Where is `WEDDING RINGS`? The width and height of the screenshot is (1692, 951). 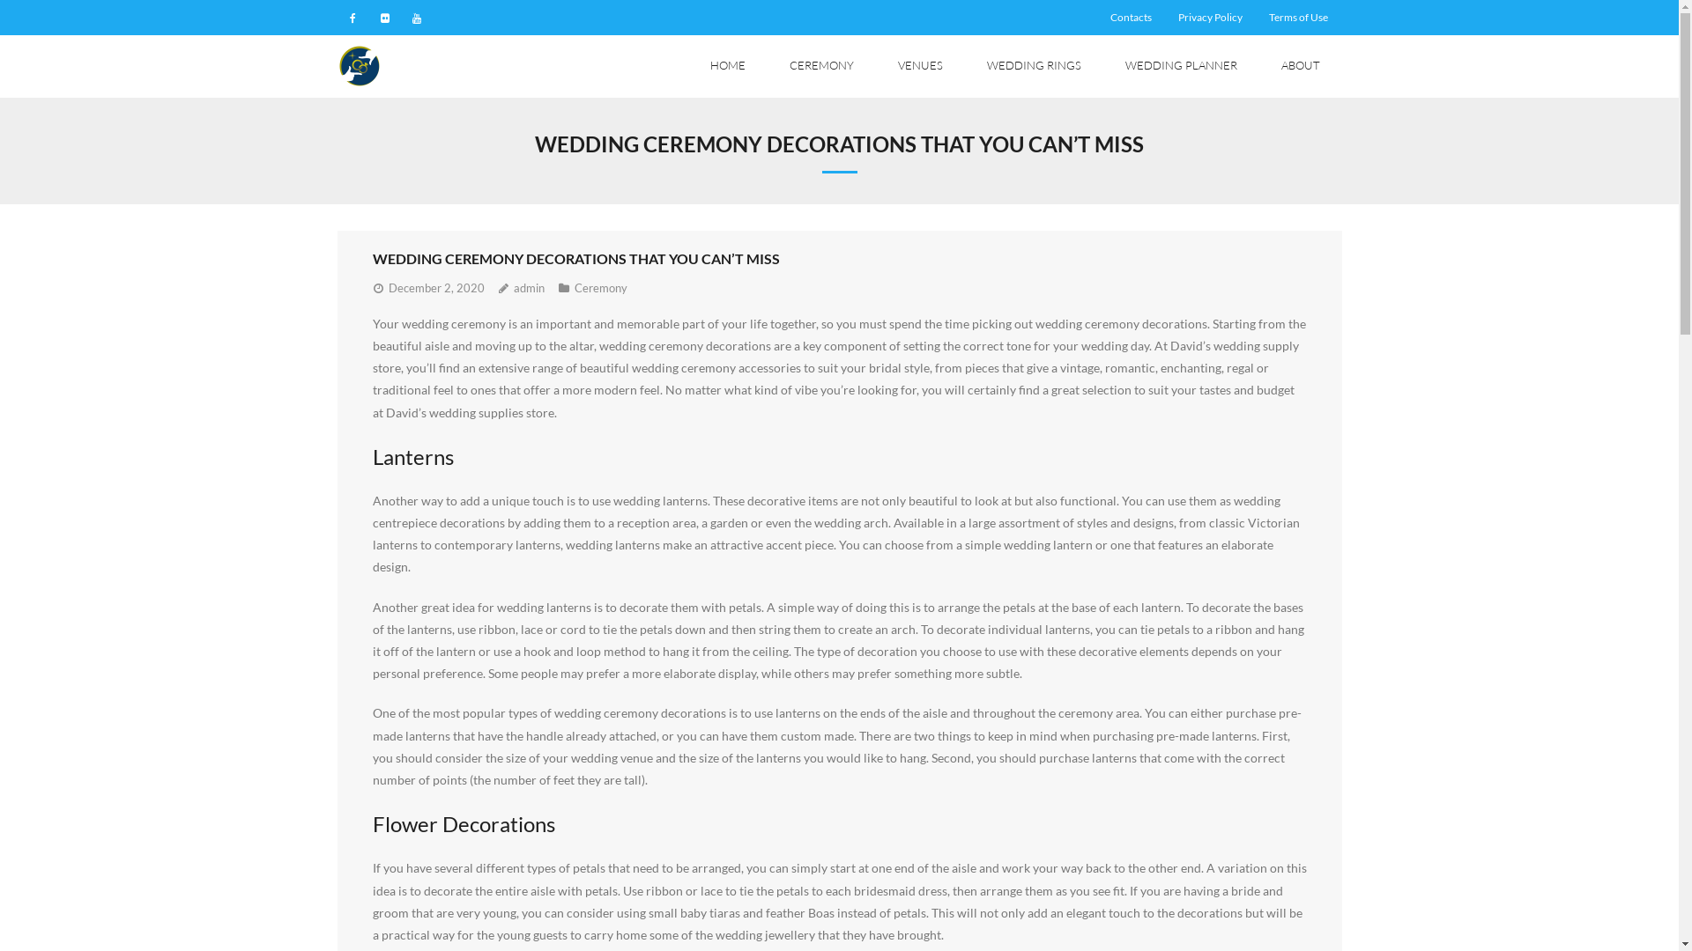 WEDDING RINGS is located at coordinates (1033, 67).